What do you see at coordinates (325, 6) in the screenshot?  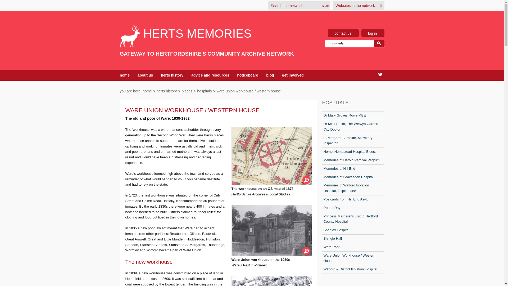 I see `Search` at bounding box center [325, 6].